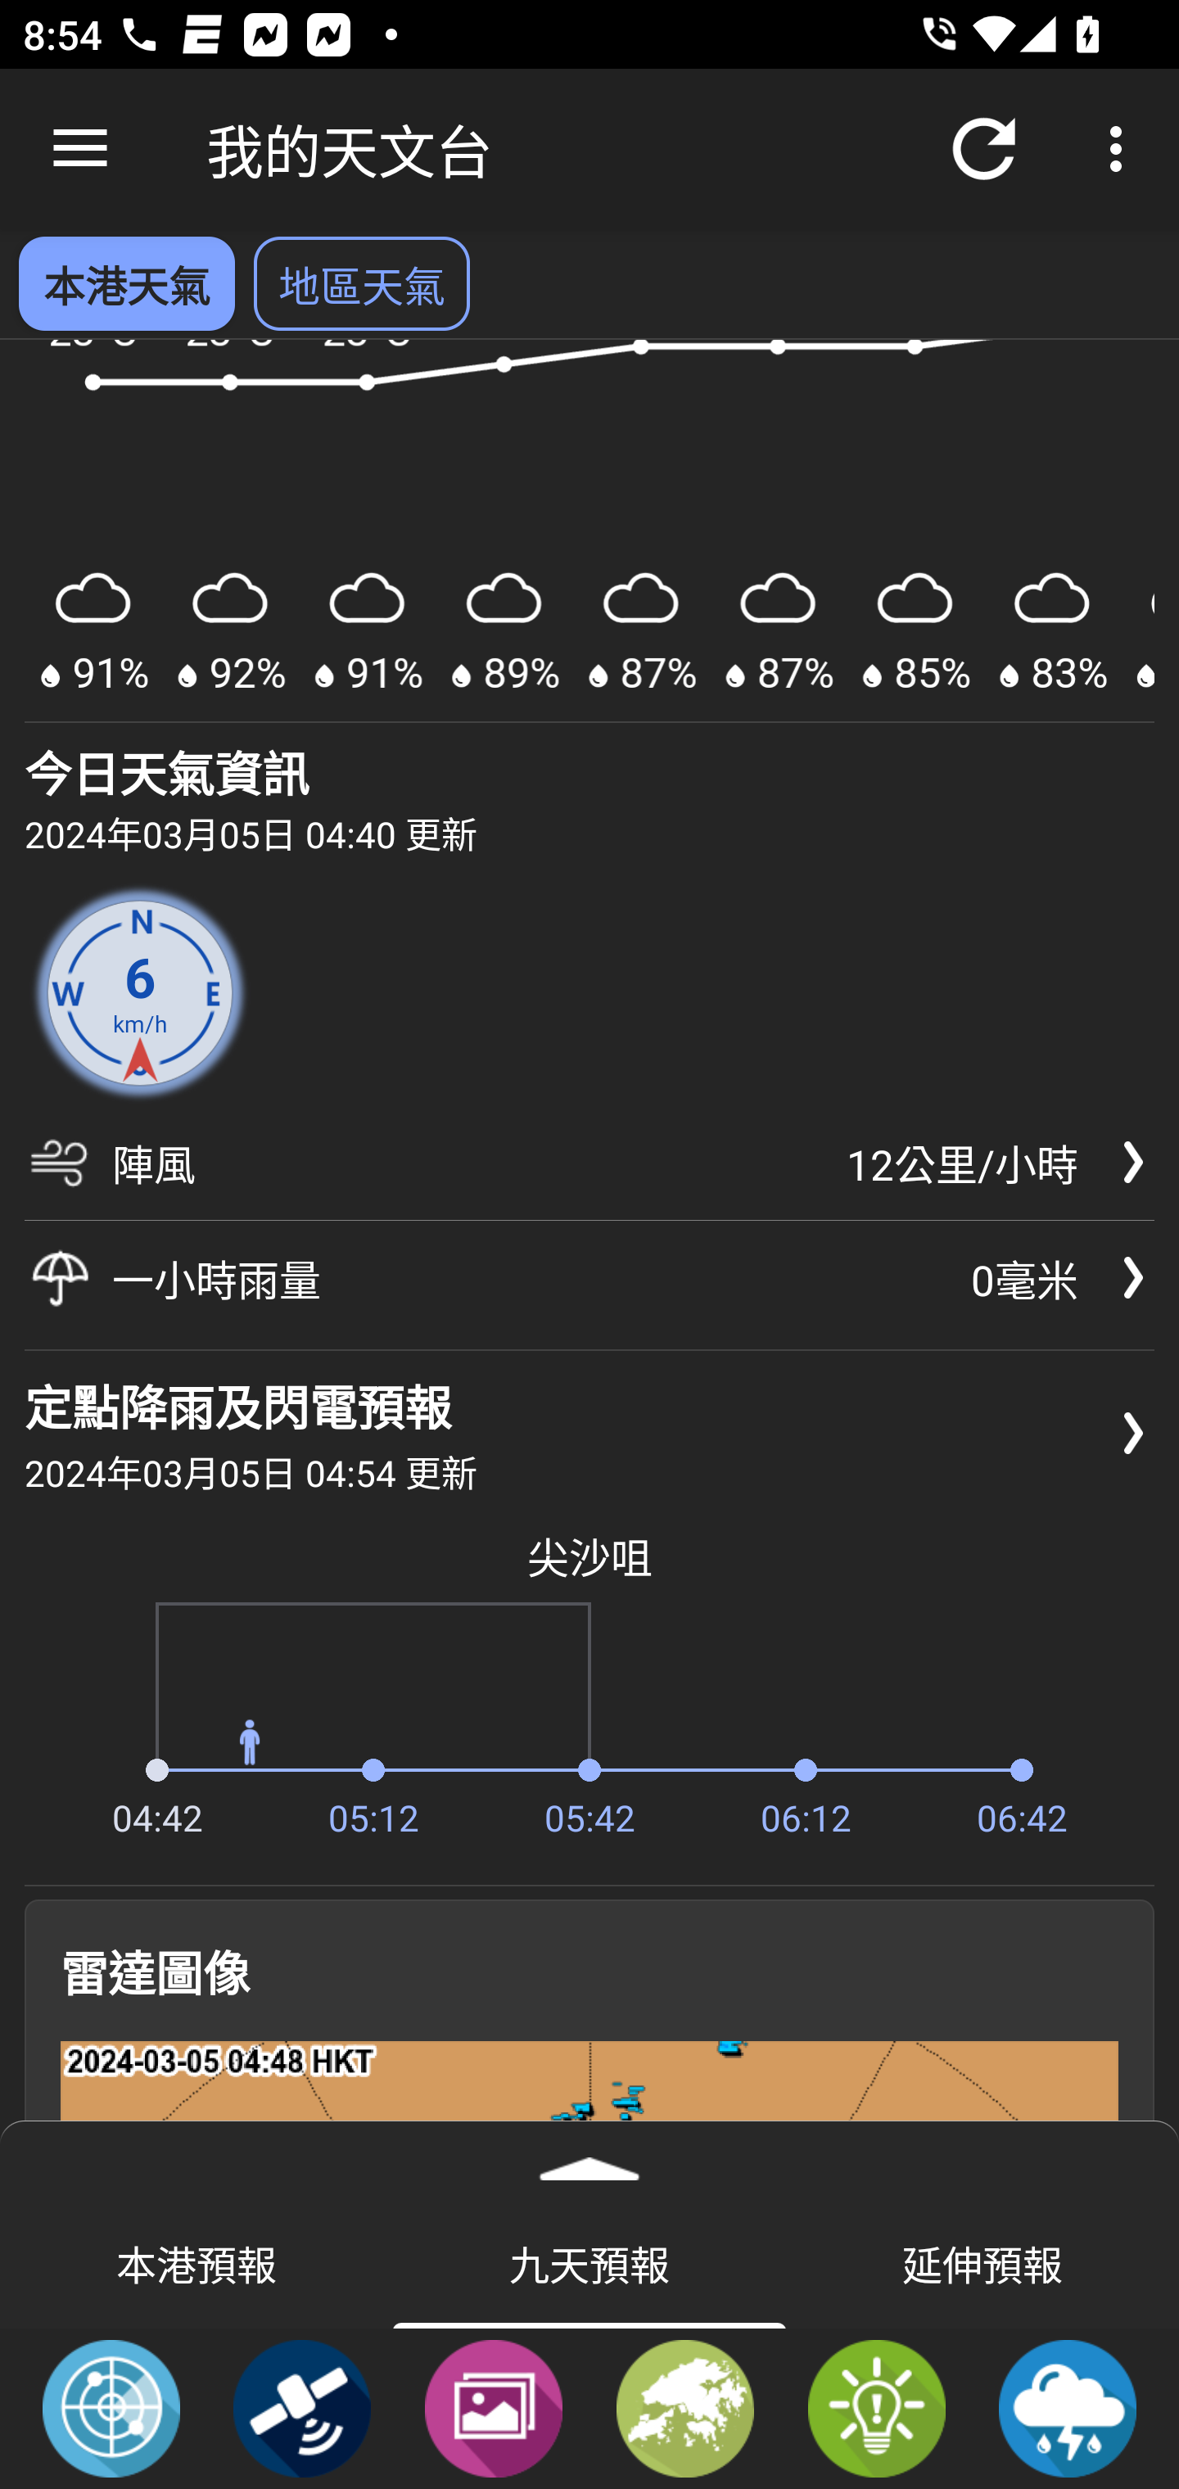 The image size is (1179, 2489). What do you see at coordinates (589, 1173) in the screenshot?
I see `陣風 12公里/小時 陣風 12公里/小時` at bounding box center [589, 1173].